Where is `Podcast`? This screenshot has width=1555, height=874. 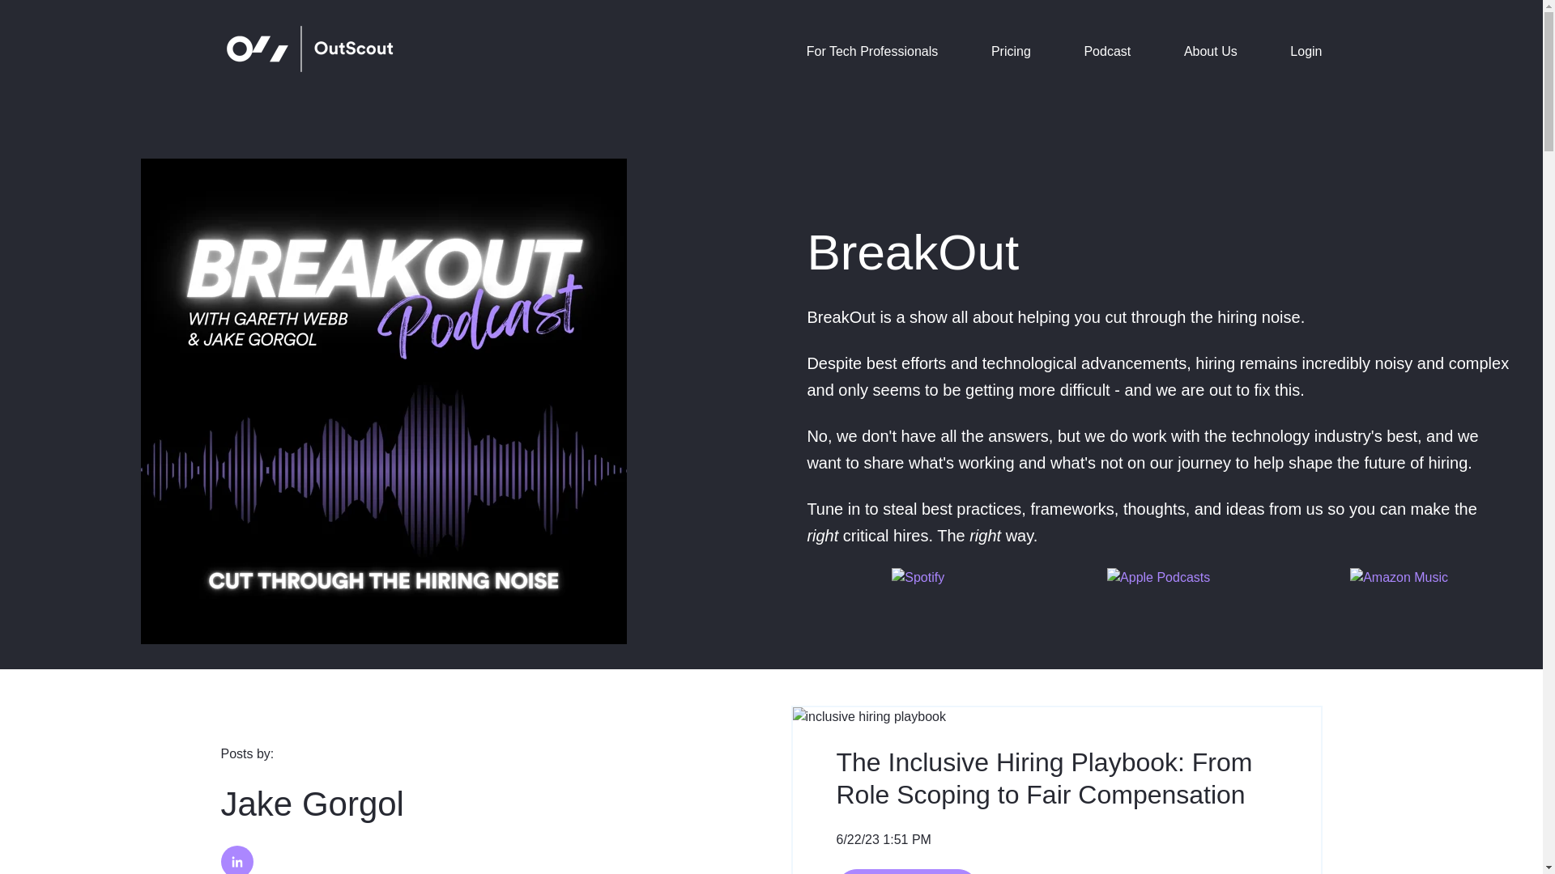
Podcast is located at coordinates (1106, 52).